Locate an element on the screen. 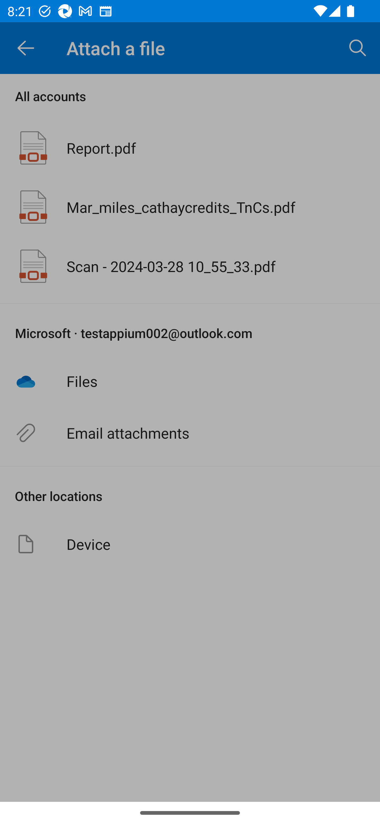 The width and height of the screenshot is (380, 824). Search button is located at coordinates (358, 48).